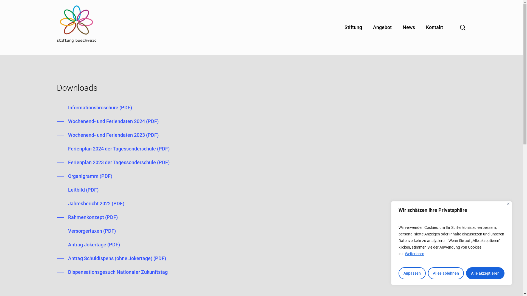 Image resolution: width=527 pixels, height=296 pixels. What do you see at coordinates (336, 232) in the screenshot?
I see `Disclaimer` at bounding box center [336, 232].